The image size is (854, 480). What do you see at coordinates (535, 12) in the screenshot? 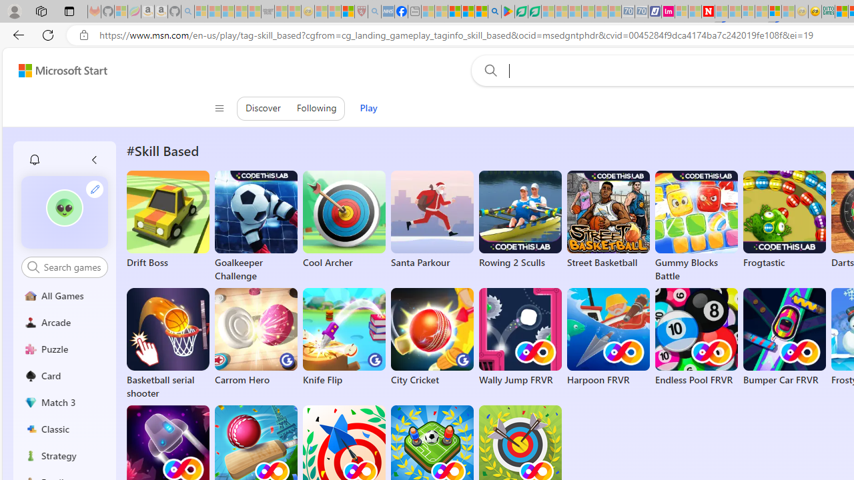
I see `Microsoft Word - consumer-privacy address update 2.2021` at bounding box center [535, 12].